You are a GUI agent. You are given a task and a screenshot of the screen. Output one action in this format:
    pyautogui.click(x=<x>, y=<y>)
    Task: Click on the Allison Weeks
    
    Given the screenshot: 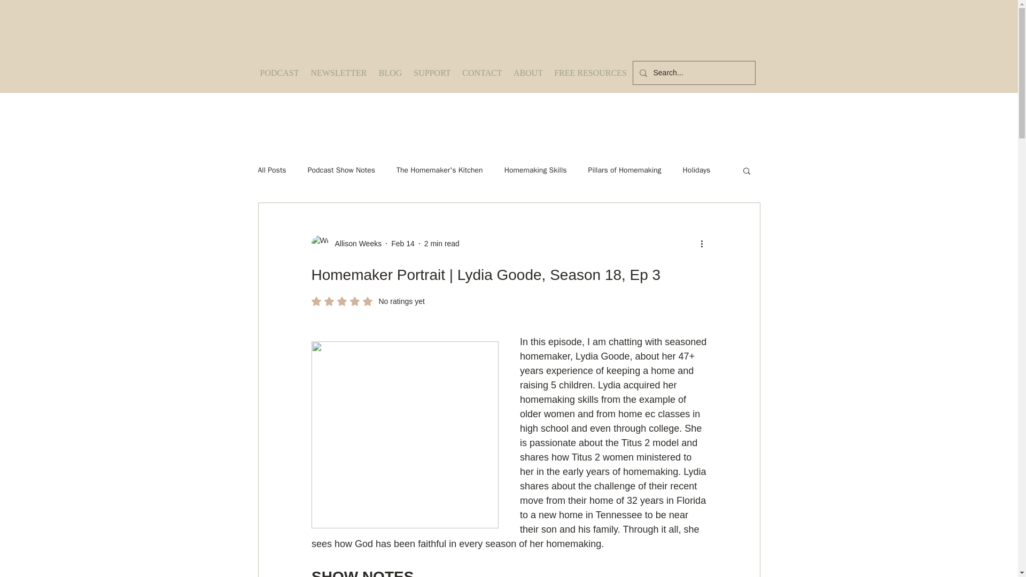 What is the action you would take?
    pyautogui.click(x=346, y=243)
    